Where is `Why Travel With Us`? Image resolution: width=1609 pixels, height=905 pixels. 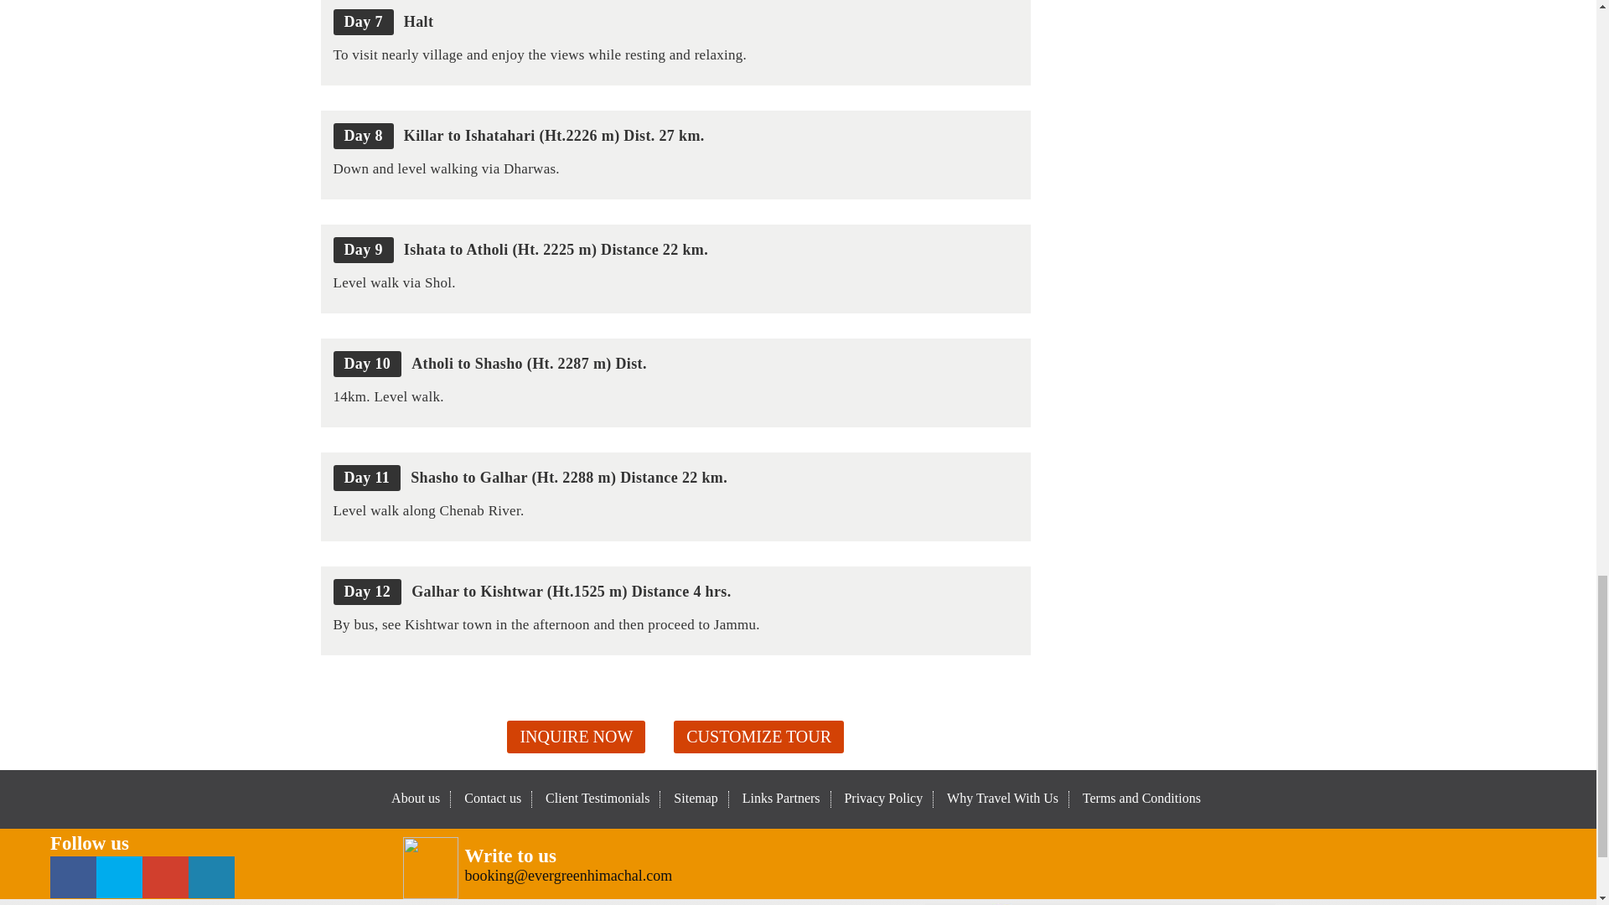
Why Travel With Us is located at coordinates (1002, 798).